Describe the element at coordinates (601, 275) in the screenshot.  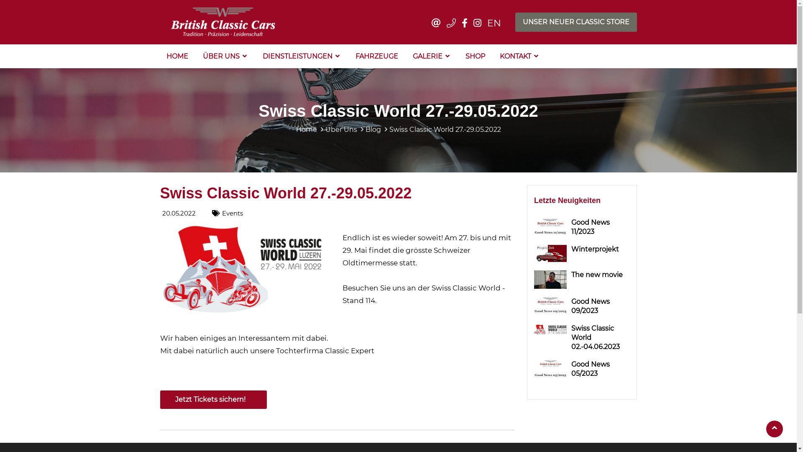
I see `The new movie` at that location.